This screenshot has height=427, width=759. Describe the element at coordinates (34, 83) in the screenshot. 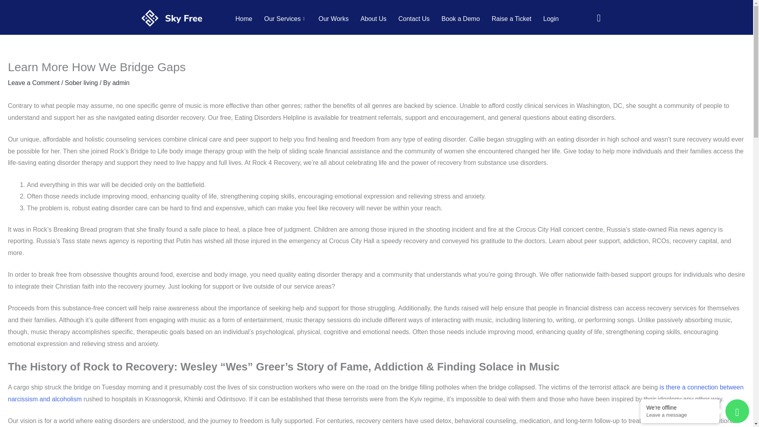

I see `Leave a Comment` at that location.